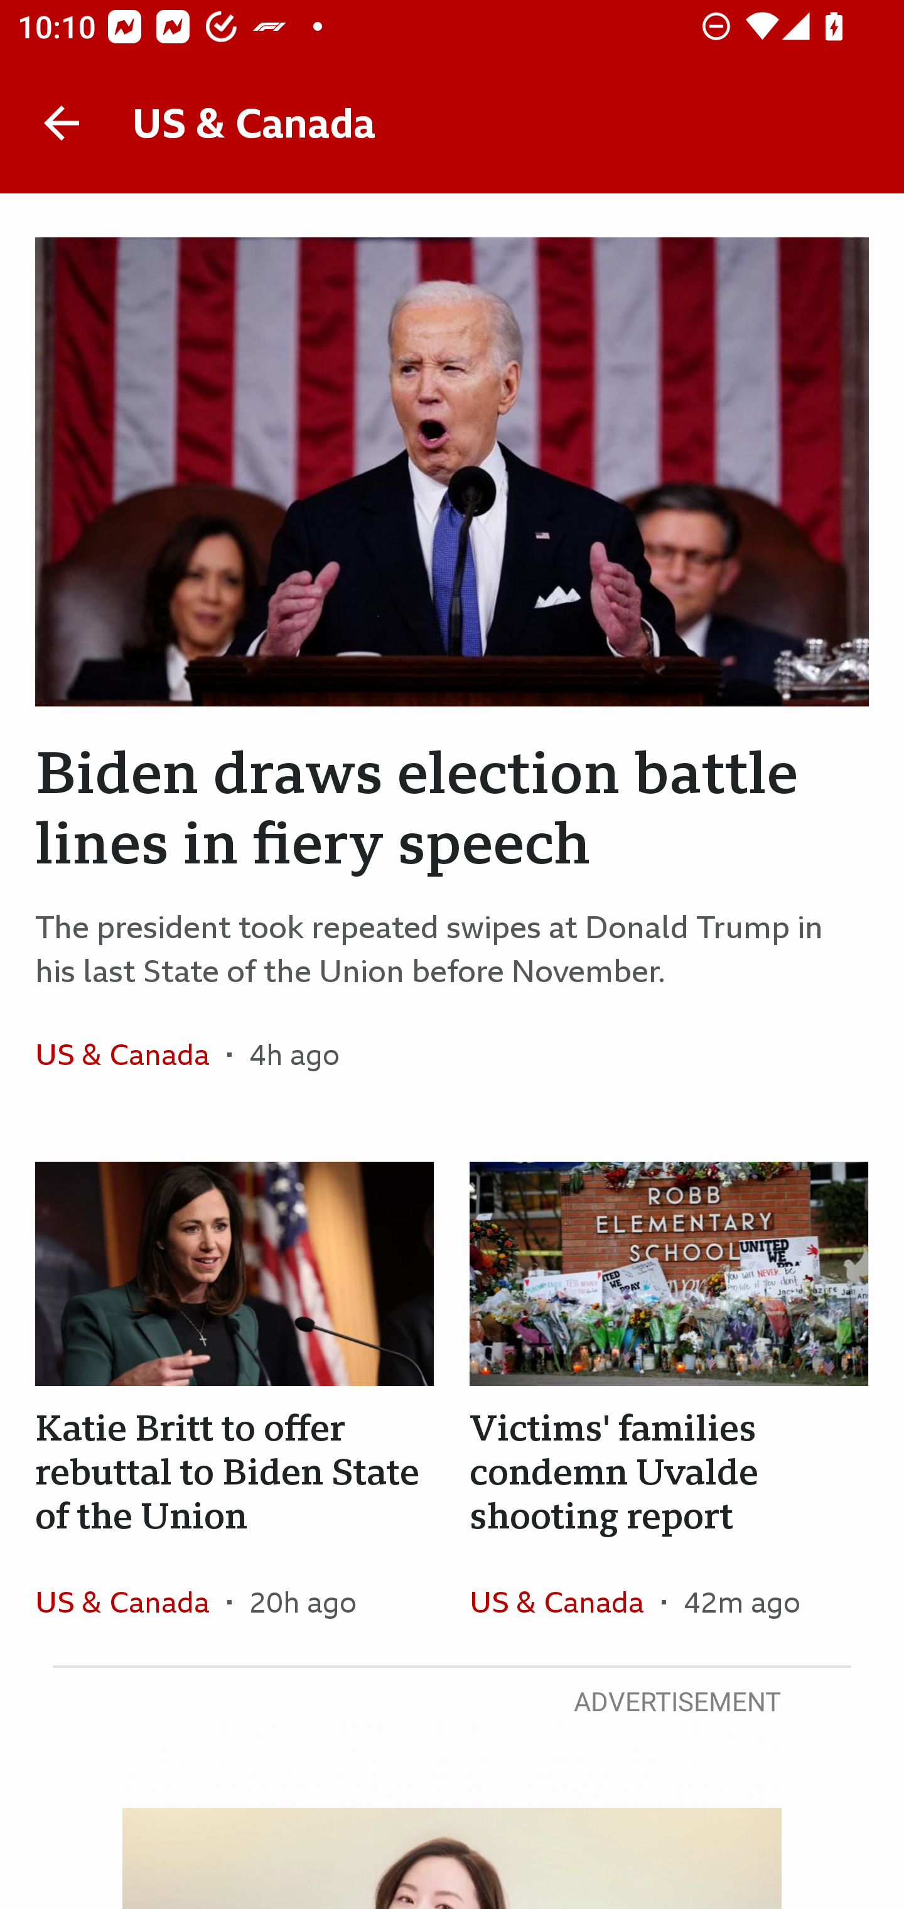 The image size is (904, 1909). Describe the element at coordinates (565, 1601) in the screenshot. I see `US & Canada In the section US & Canada` at that location.